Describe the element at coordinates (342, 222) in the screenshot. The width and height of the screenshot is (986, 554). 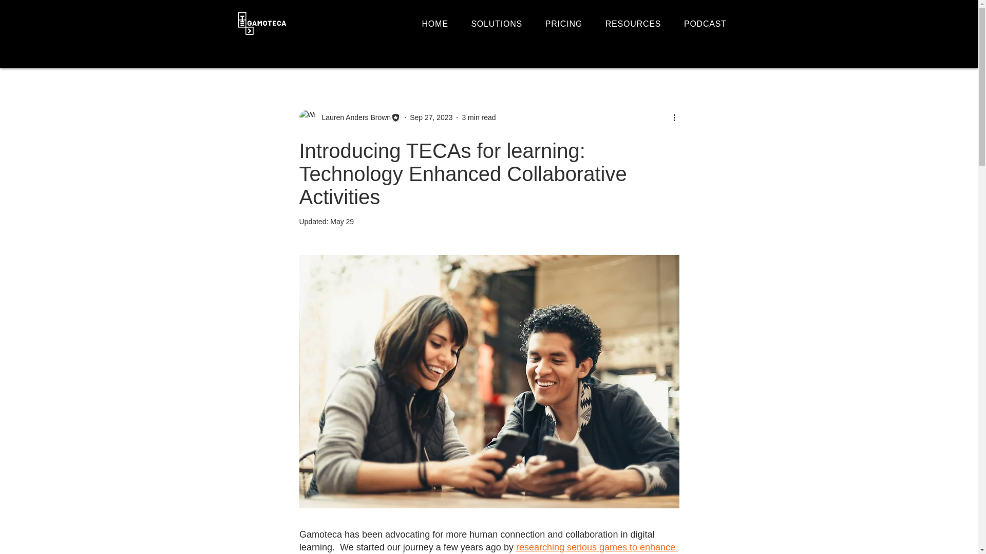
I see `May 29` at that location.